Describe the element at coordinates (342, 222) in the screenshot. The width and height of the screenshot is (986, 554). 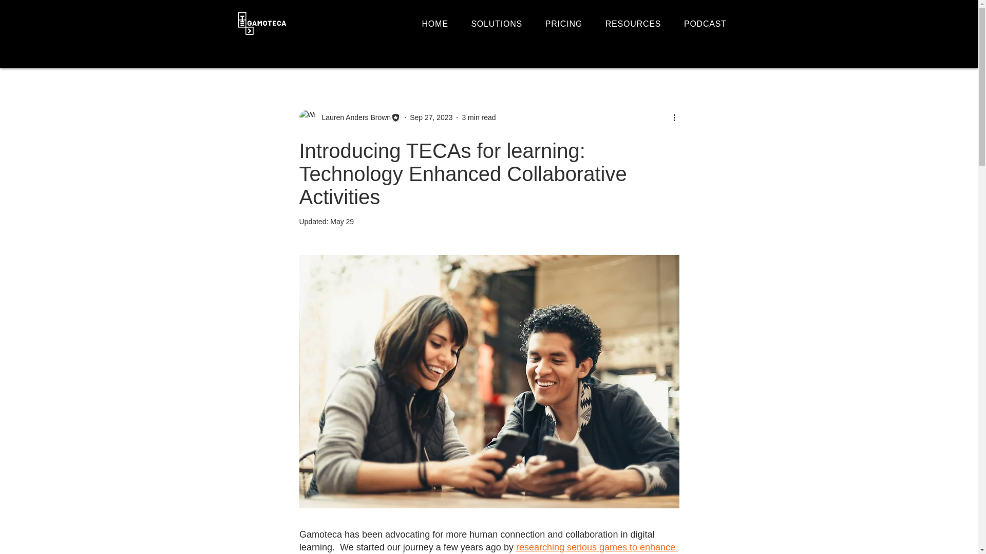
I see `May 29` at that location.